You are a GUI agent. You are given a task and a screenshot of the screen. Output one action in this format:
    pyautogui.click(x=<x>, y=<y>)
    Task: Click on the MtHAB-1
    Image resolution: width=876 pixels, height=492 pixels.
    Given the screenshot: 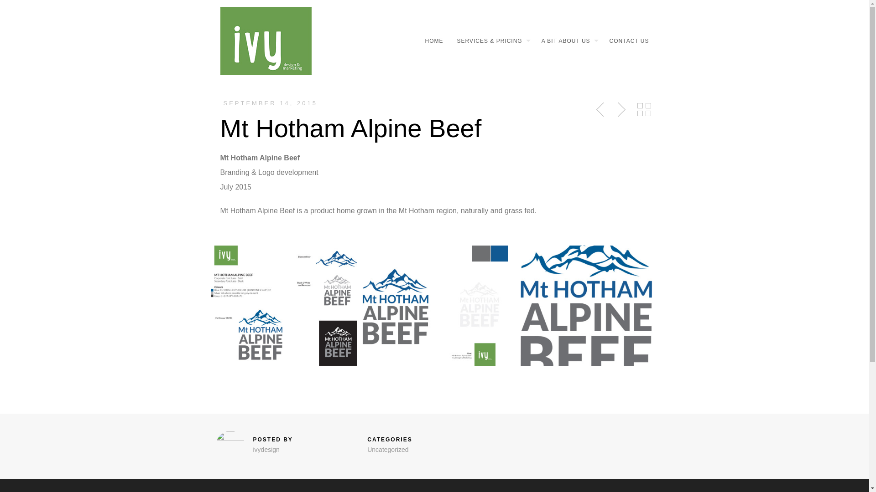 What is the action you would take?
    pyautogui.click(x=585, y=306)
    